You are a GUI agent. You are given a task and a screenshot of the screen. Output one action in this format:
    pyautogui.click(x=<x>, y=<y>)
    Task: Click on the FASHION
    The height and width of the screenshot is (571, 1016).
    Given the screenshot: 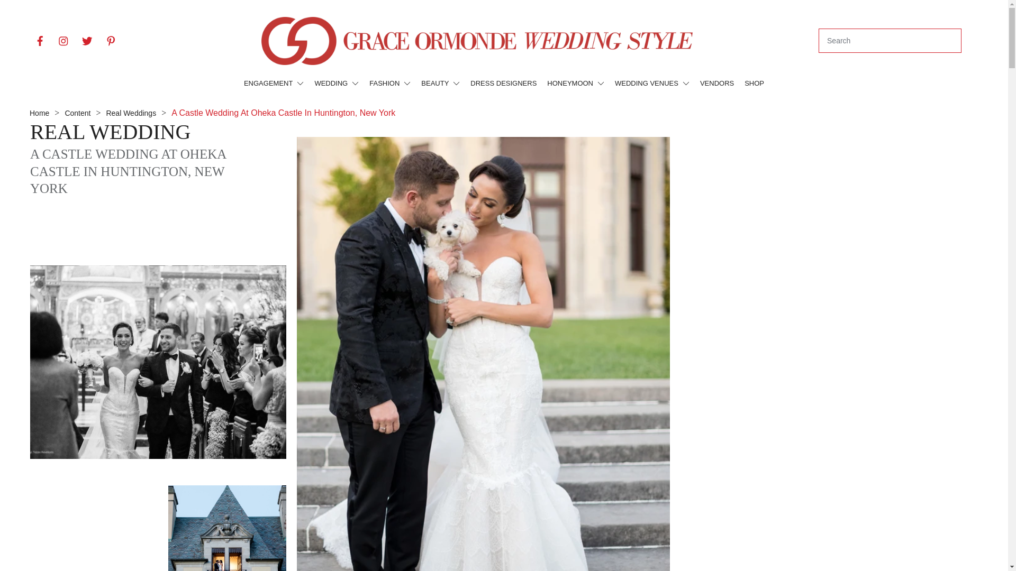 What is the action you would take?
    pyautogui.click(x=389, y=83)
    